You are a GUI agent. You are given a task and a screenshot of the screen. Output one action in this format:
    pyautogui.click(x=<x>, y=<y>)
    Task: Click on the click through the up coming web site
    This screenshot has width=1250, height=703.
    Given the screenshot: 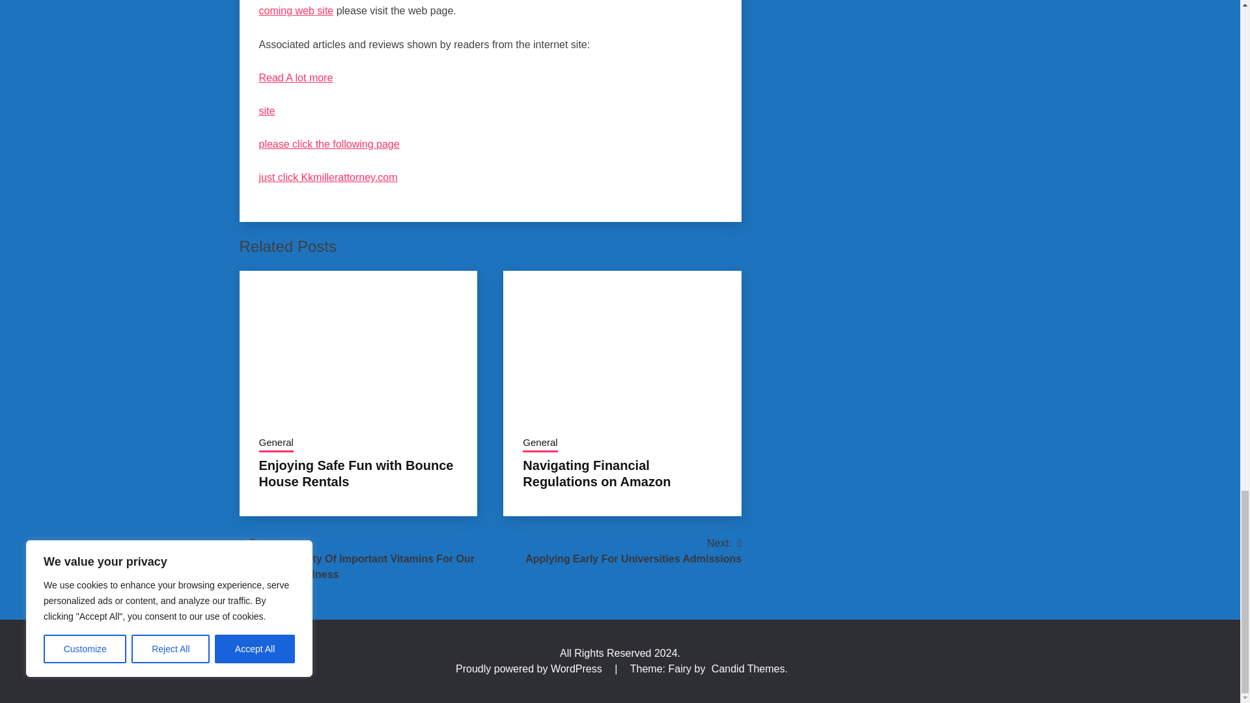 What is the action you would take?
    pyautogui.click(x=479, y=8)
    